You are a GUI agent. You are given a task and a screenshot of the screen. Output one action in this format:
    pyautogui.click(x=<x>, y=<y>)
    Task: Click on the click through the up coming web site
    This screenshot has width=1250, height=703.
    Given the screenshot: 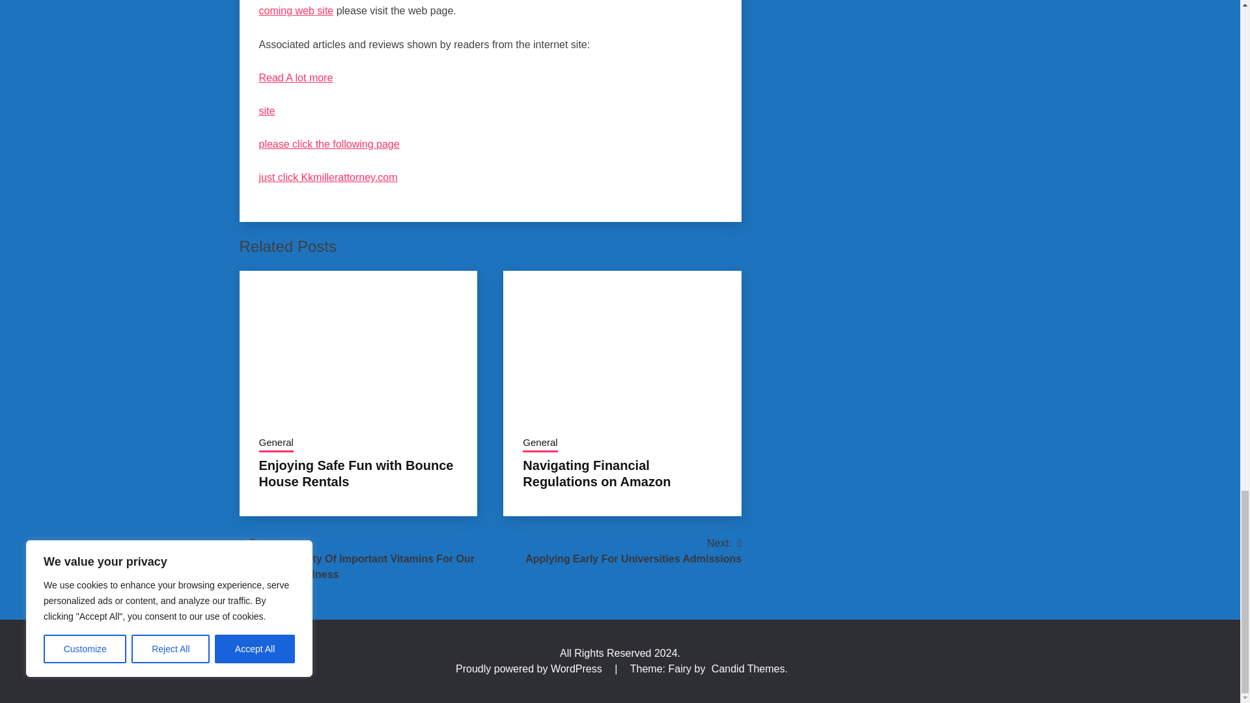 What is the action you would take?
    pyautogui.click(x=479, y=8)
    